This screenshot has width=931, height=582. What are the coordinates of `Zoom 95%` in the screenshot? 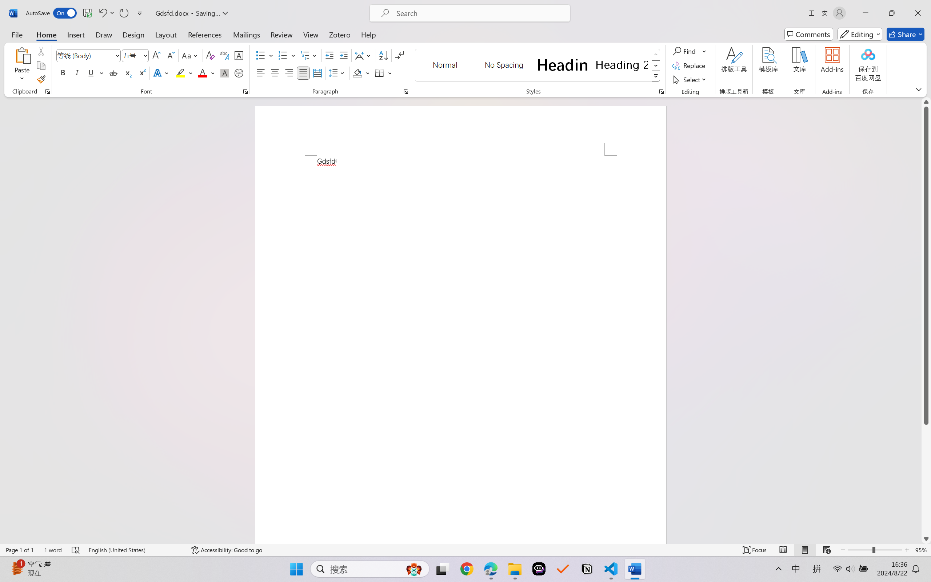 It's located at (921, 550).